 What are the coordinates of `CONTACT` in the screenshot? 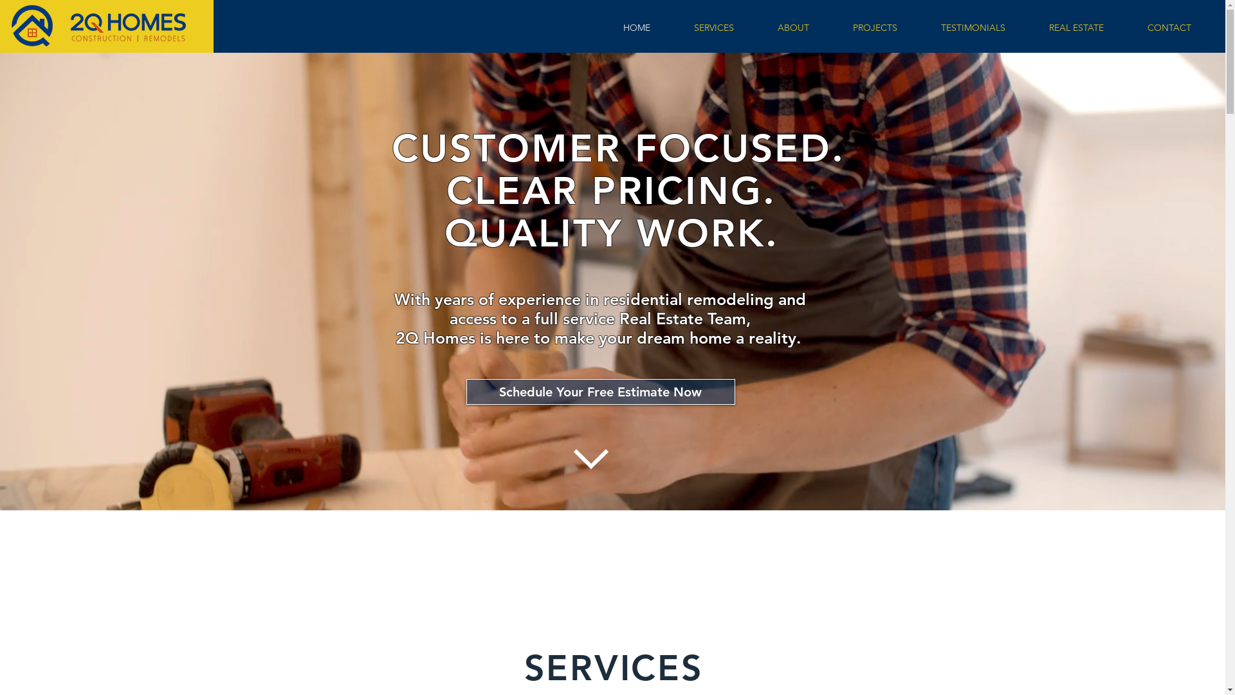 It's located at (1169, 28).